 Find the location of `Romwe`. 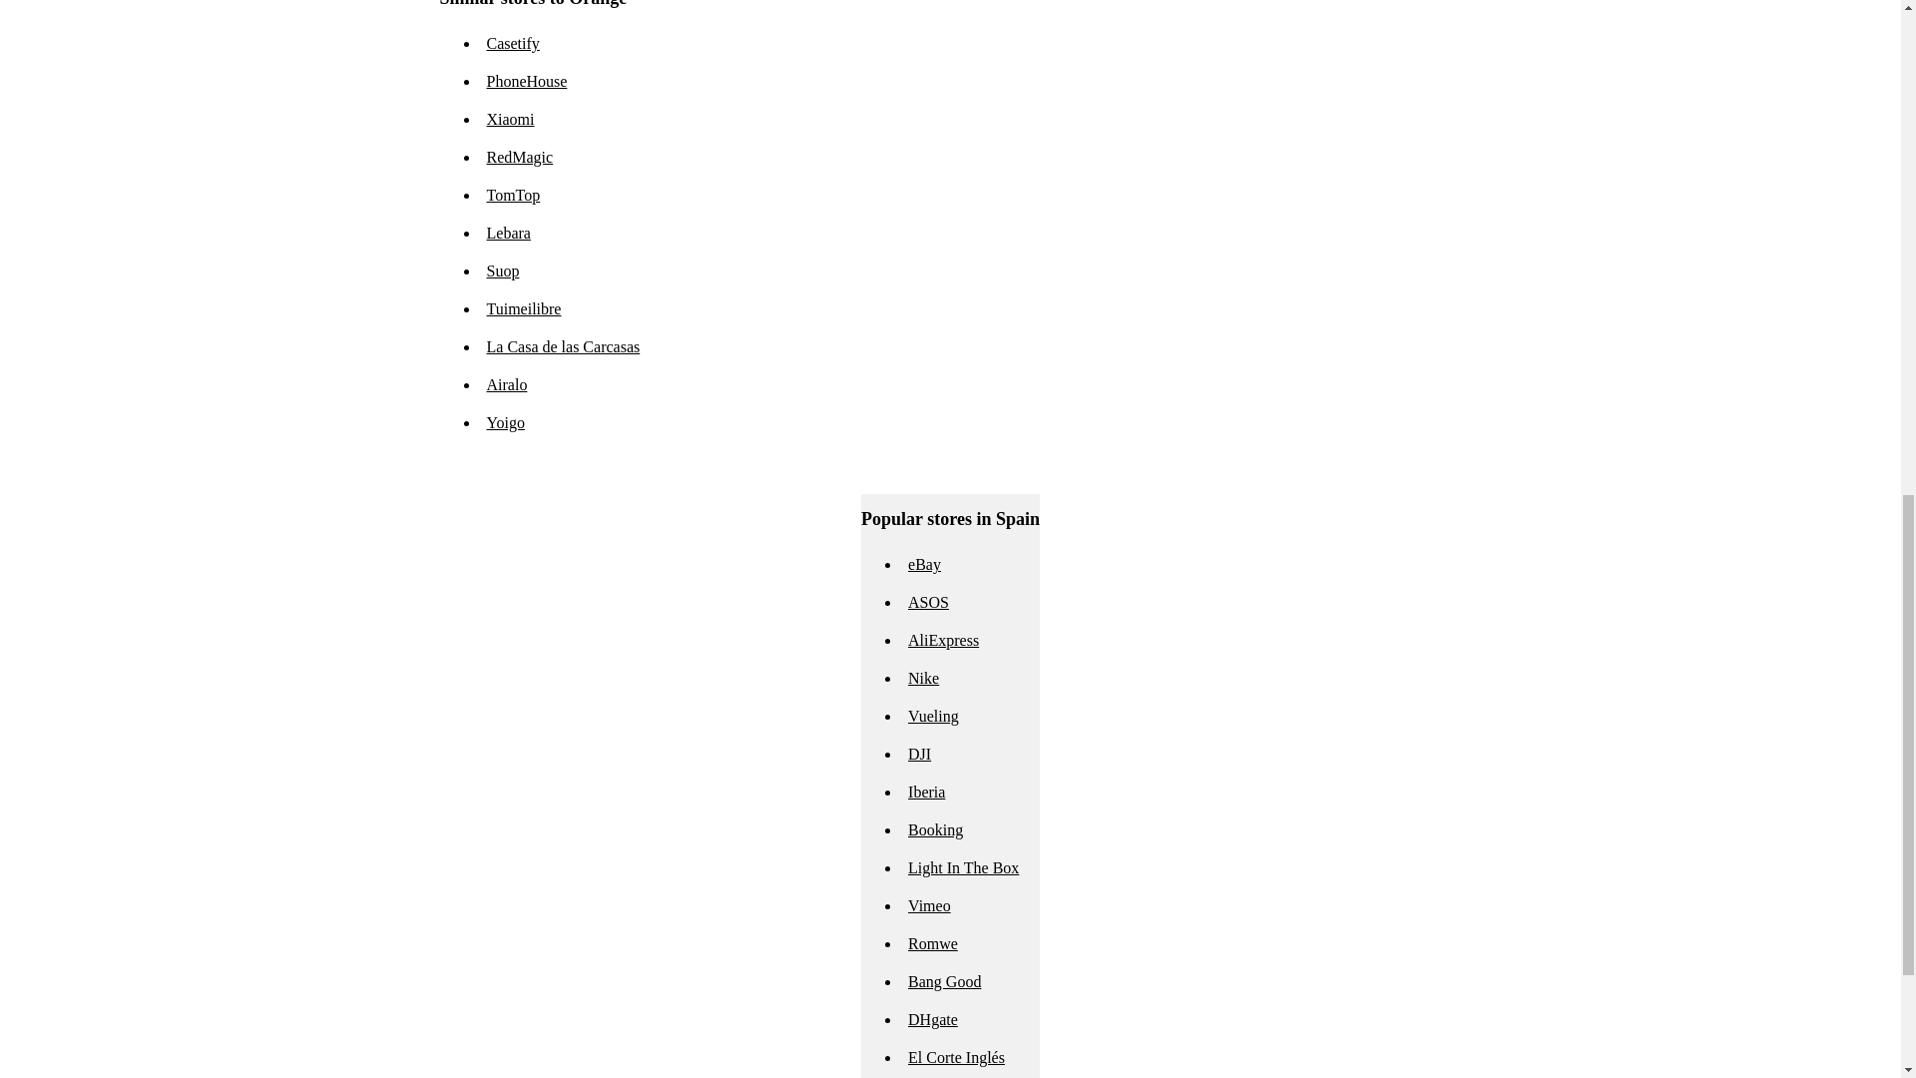

Romwe is located at coordinates (933, 943).